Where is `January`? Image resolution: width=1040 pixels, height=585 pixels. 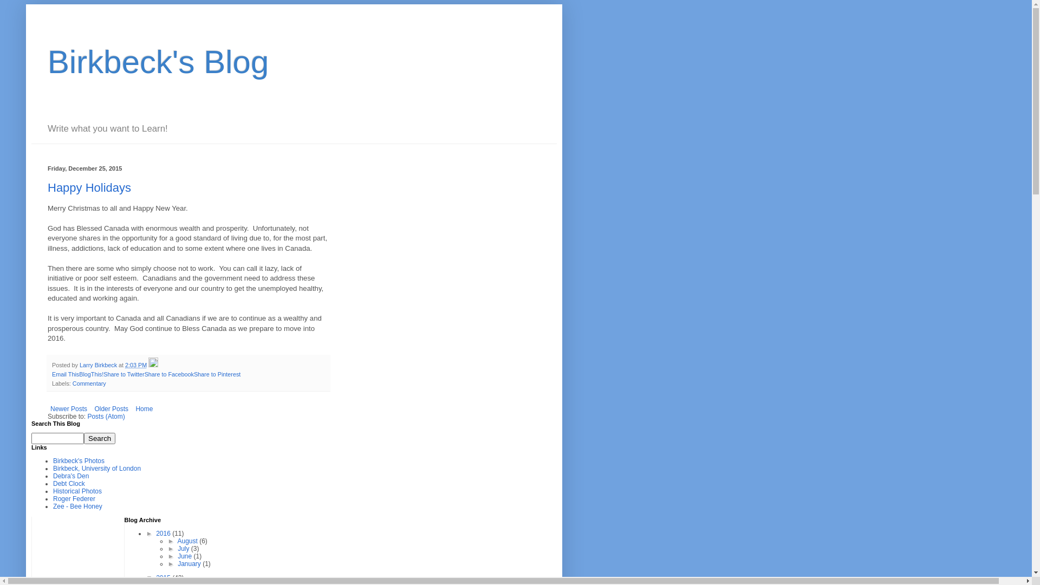 January is located at coordinates (190, 564).